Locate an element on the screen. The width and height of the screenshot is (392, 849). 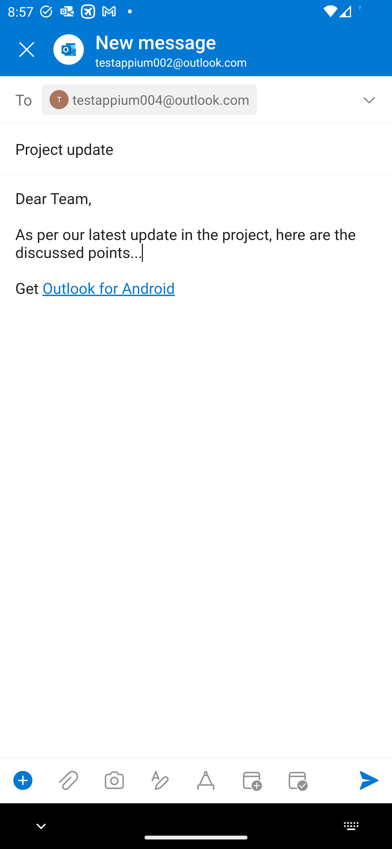
Project update is located at coordinates (181, 149).